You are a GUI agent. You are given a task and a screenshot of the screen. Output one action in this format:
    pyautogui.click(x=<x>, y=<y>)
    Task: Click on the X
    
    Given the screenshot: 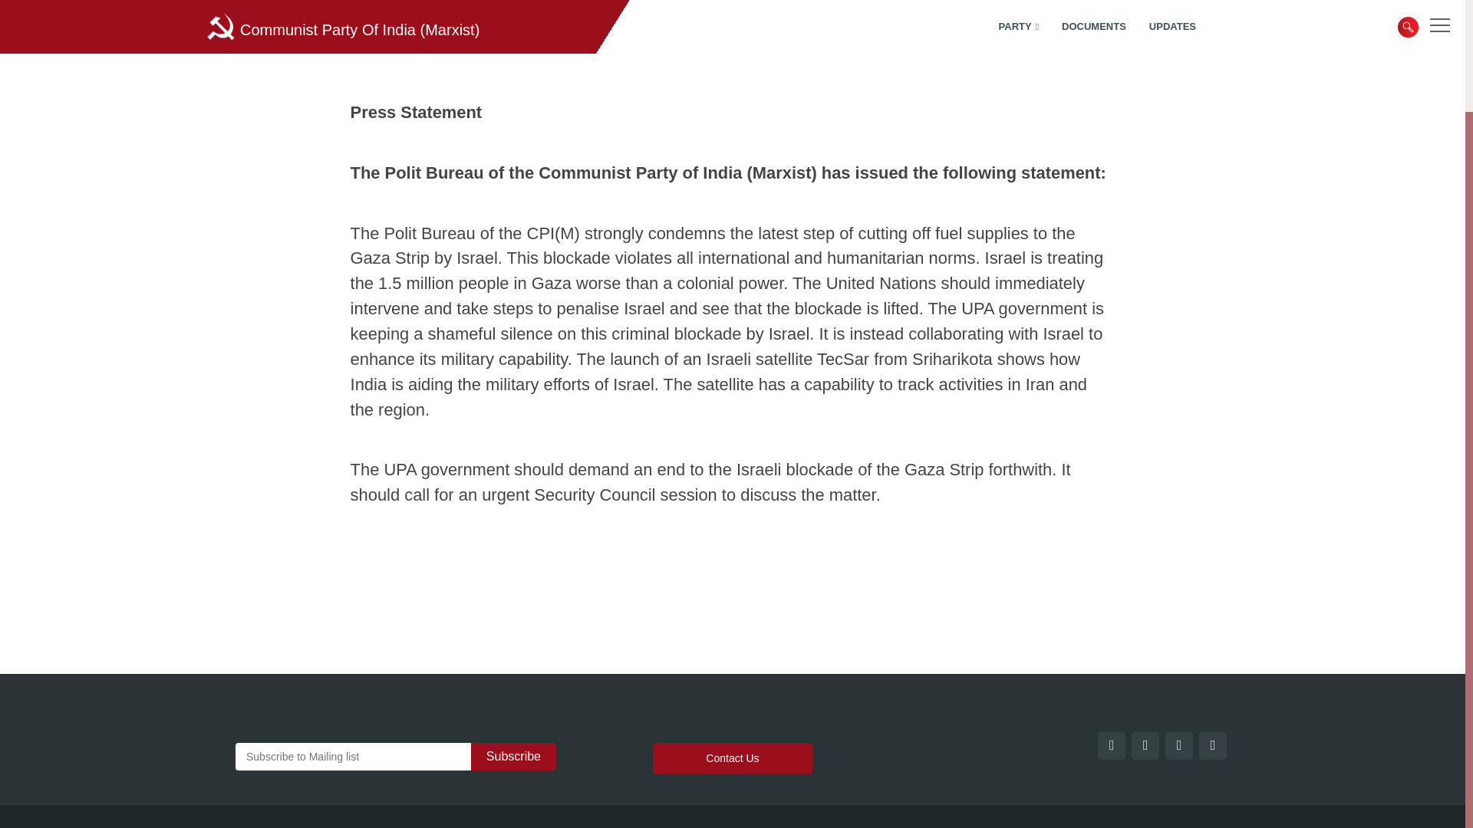 What is the action you would take?
    pyautogui.click(x=1130, y=12)
    